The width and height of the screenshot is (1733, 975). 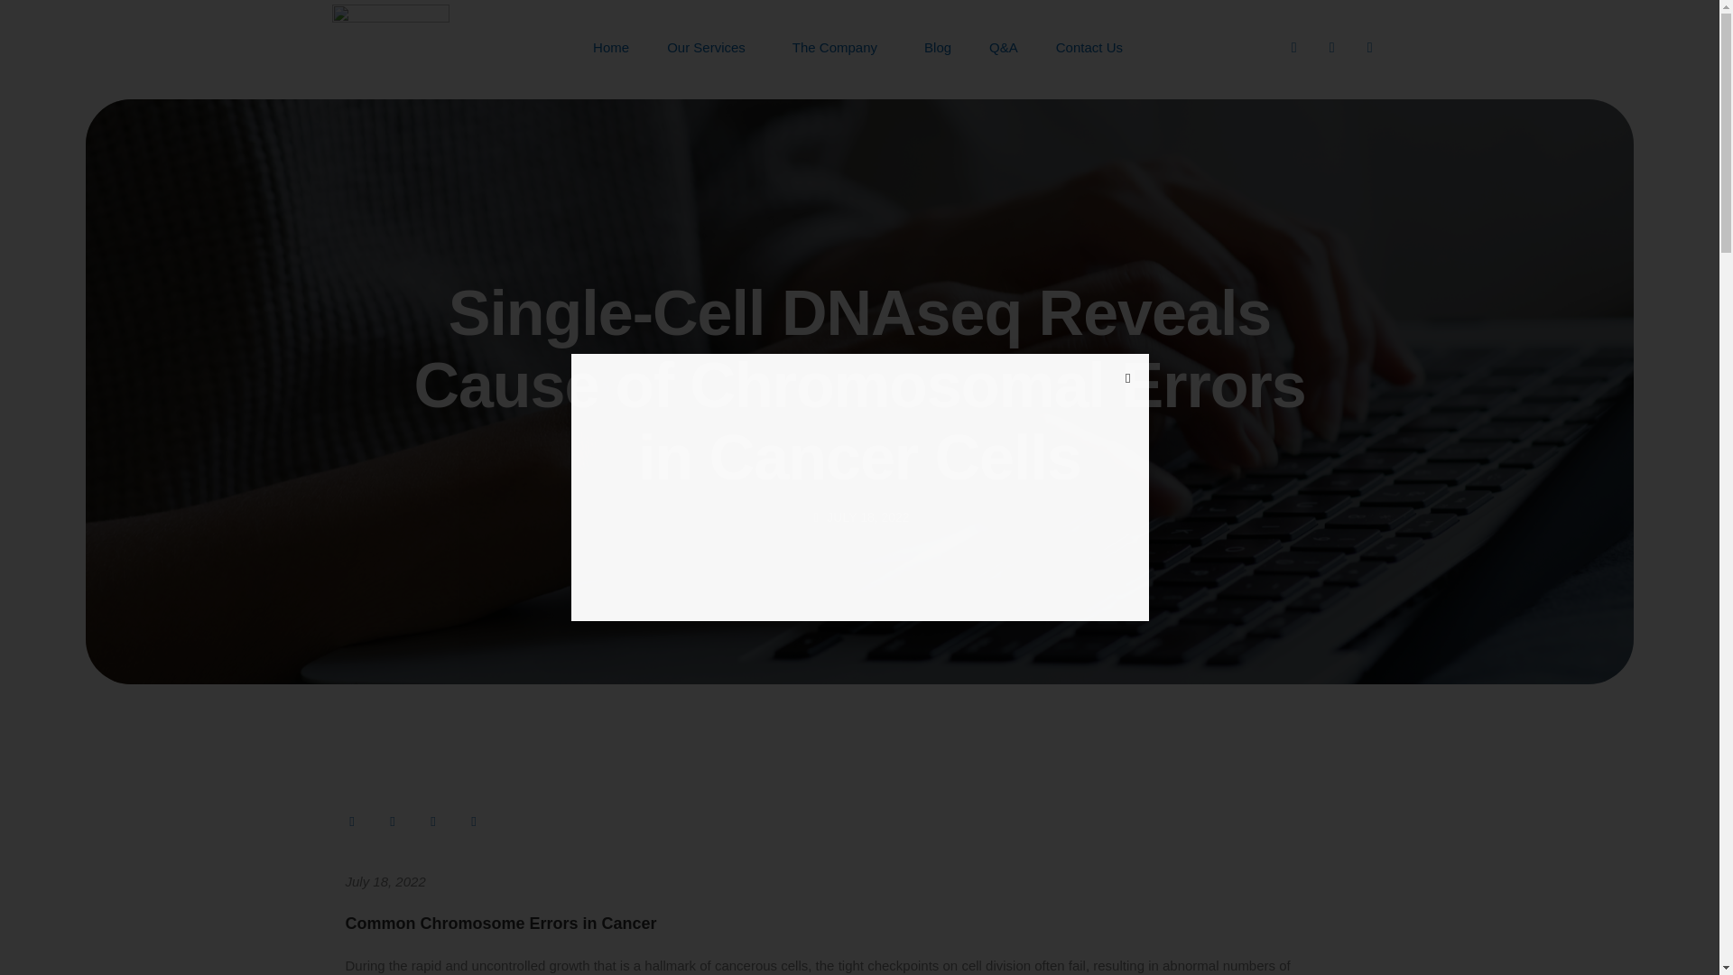 What do you see at coordinates (858, 485) in the screenshot?
I see `Web Forms` at bounding box center [858, 485].